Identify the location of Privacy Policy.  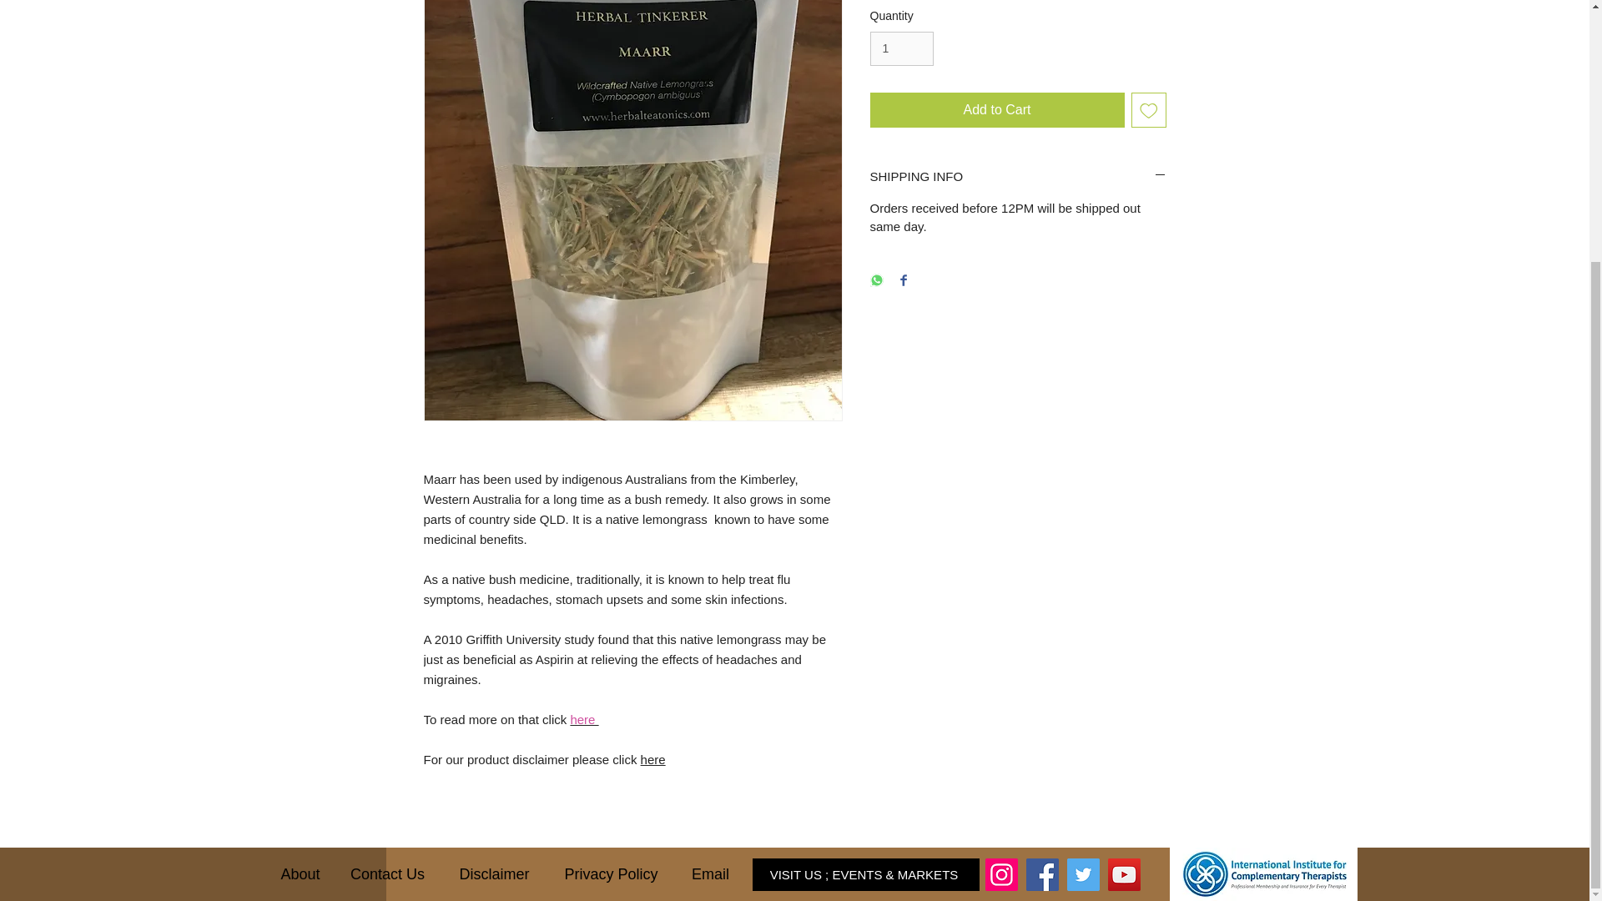
(611, 874).